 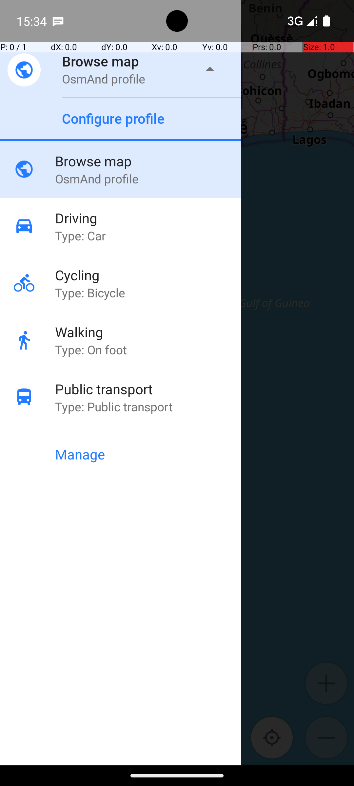 What do you see at coordinates (148, 236) in the screenshot?
I see `Type: Car` at bounding box center [148, 236].